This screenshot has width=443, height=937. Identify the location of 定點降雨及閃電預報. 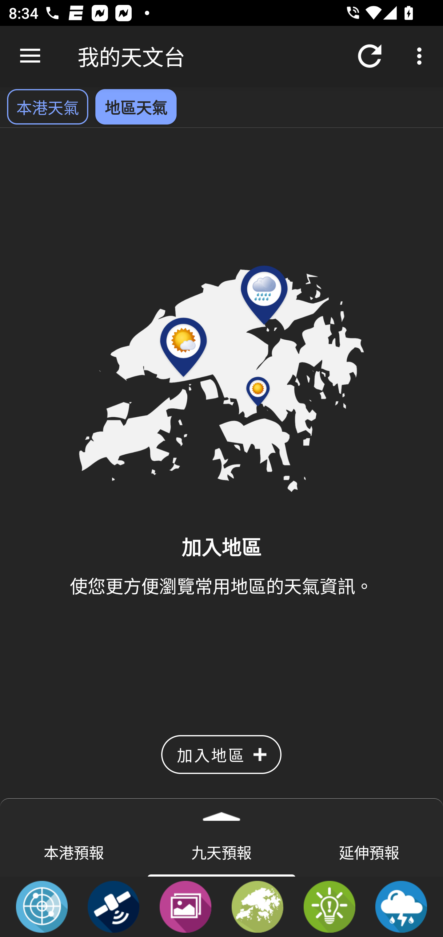
(401, 906).